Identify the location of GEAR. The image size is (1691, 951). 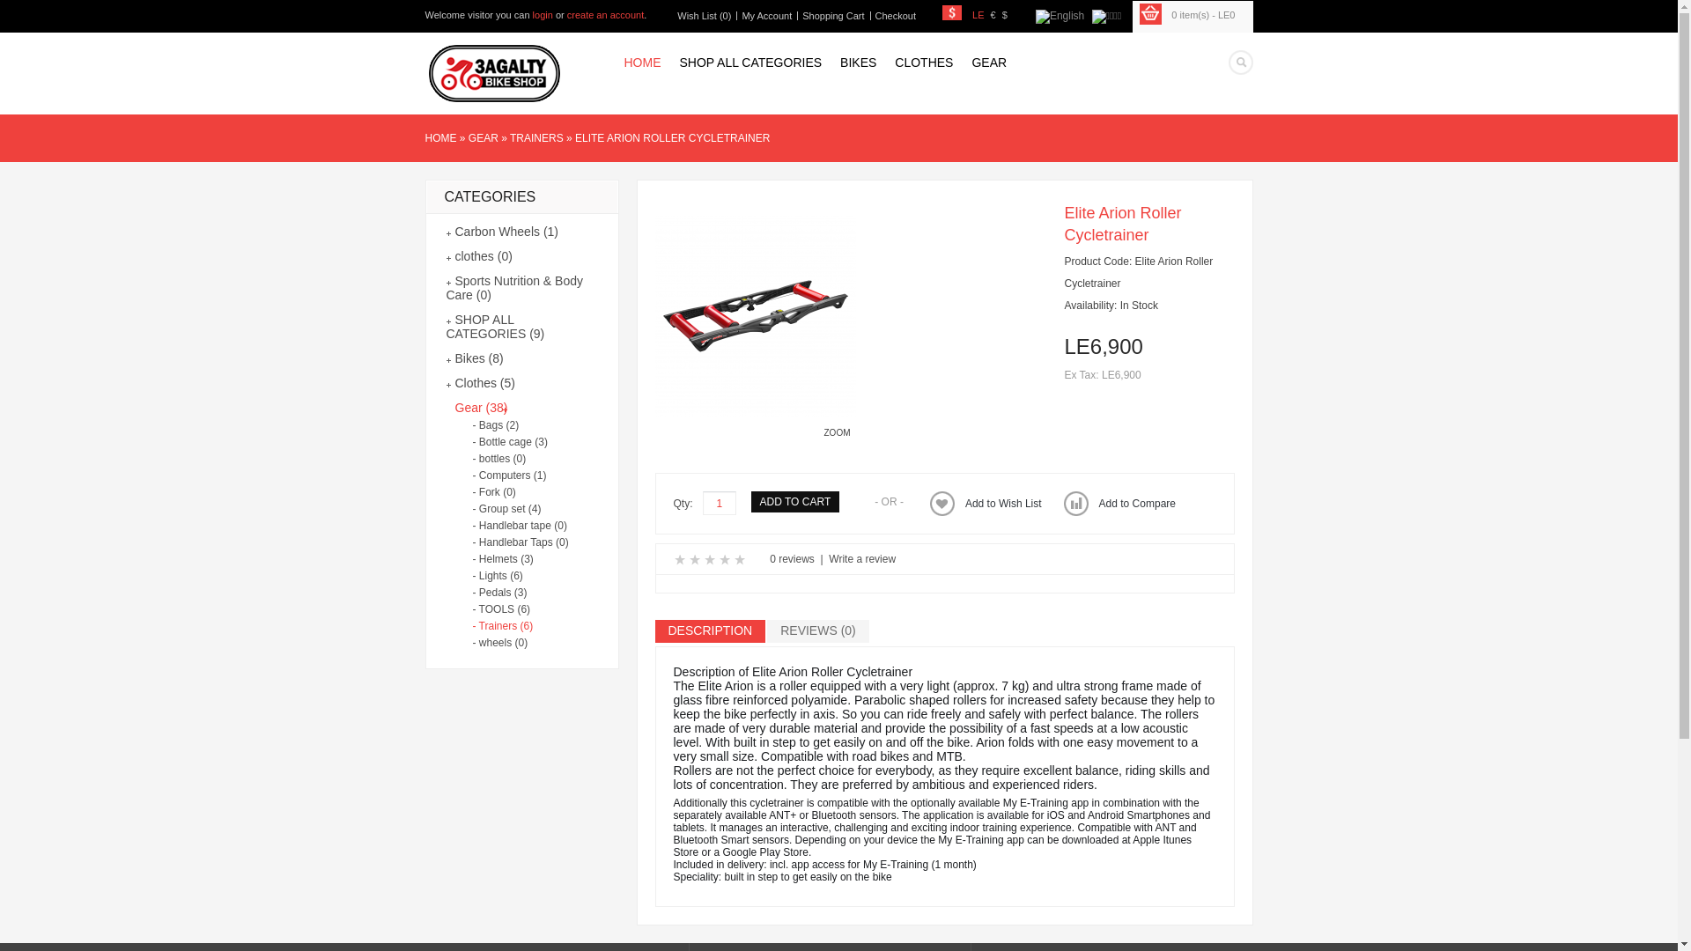
(979, 62).